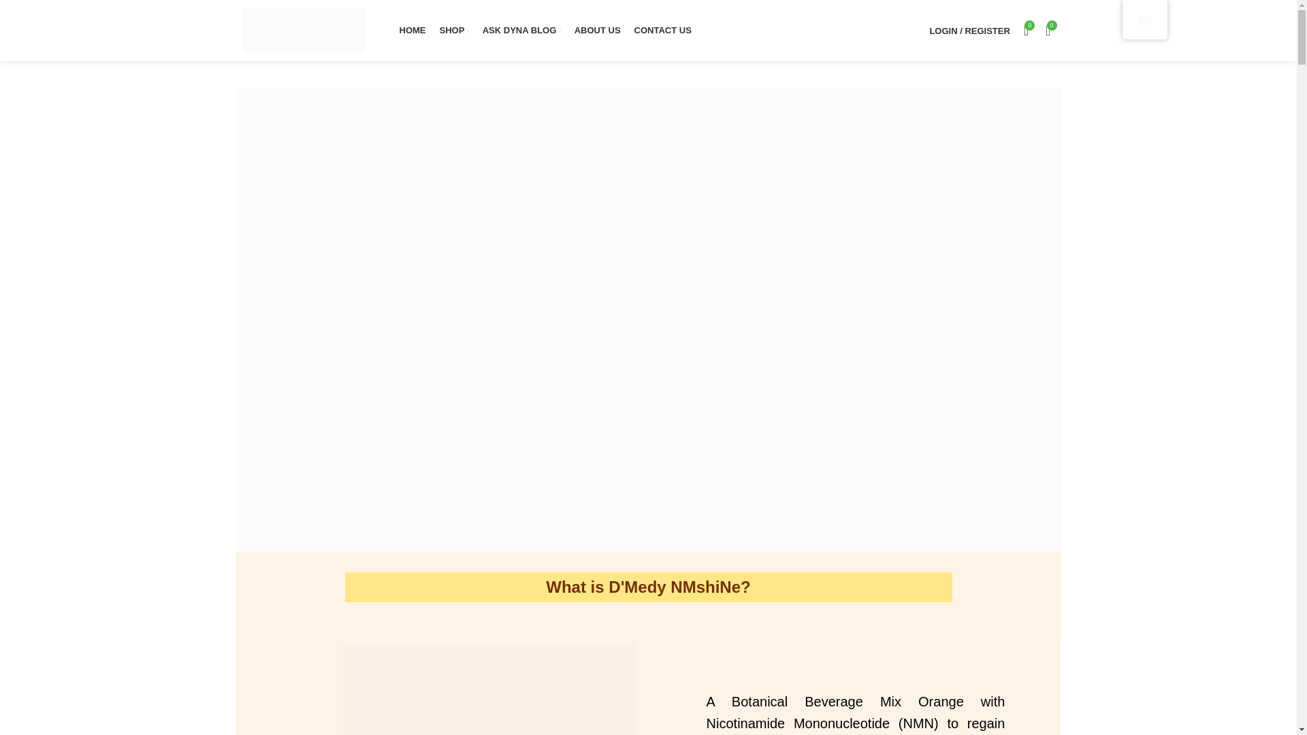 The height and width of the screenshot is (735, 1307). Describe the element at coordinates (662, 30) in the screenshot. I see `CONTACT US` at that location.